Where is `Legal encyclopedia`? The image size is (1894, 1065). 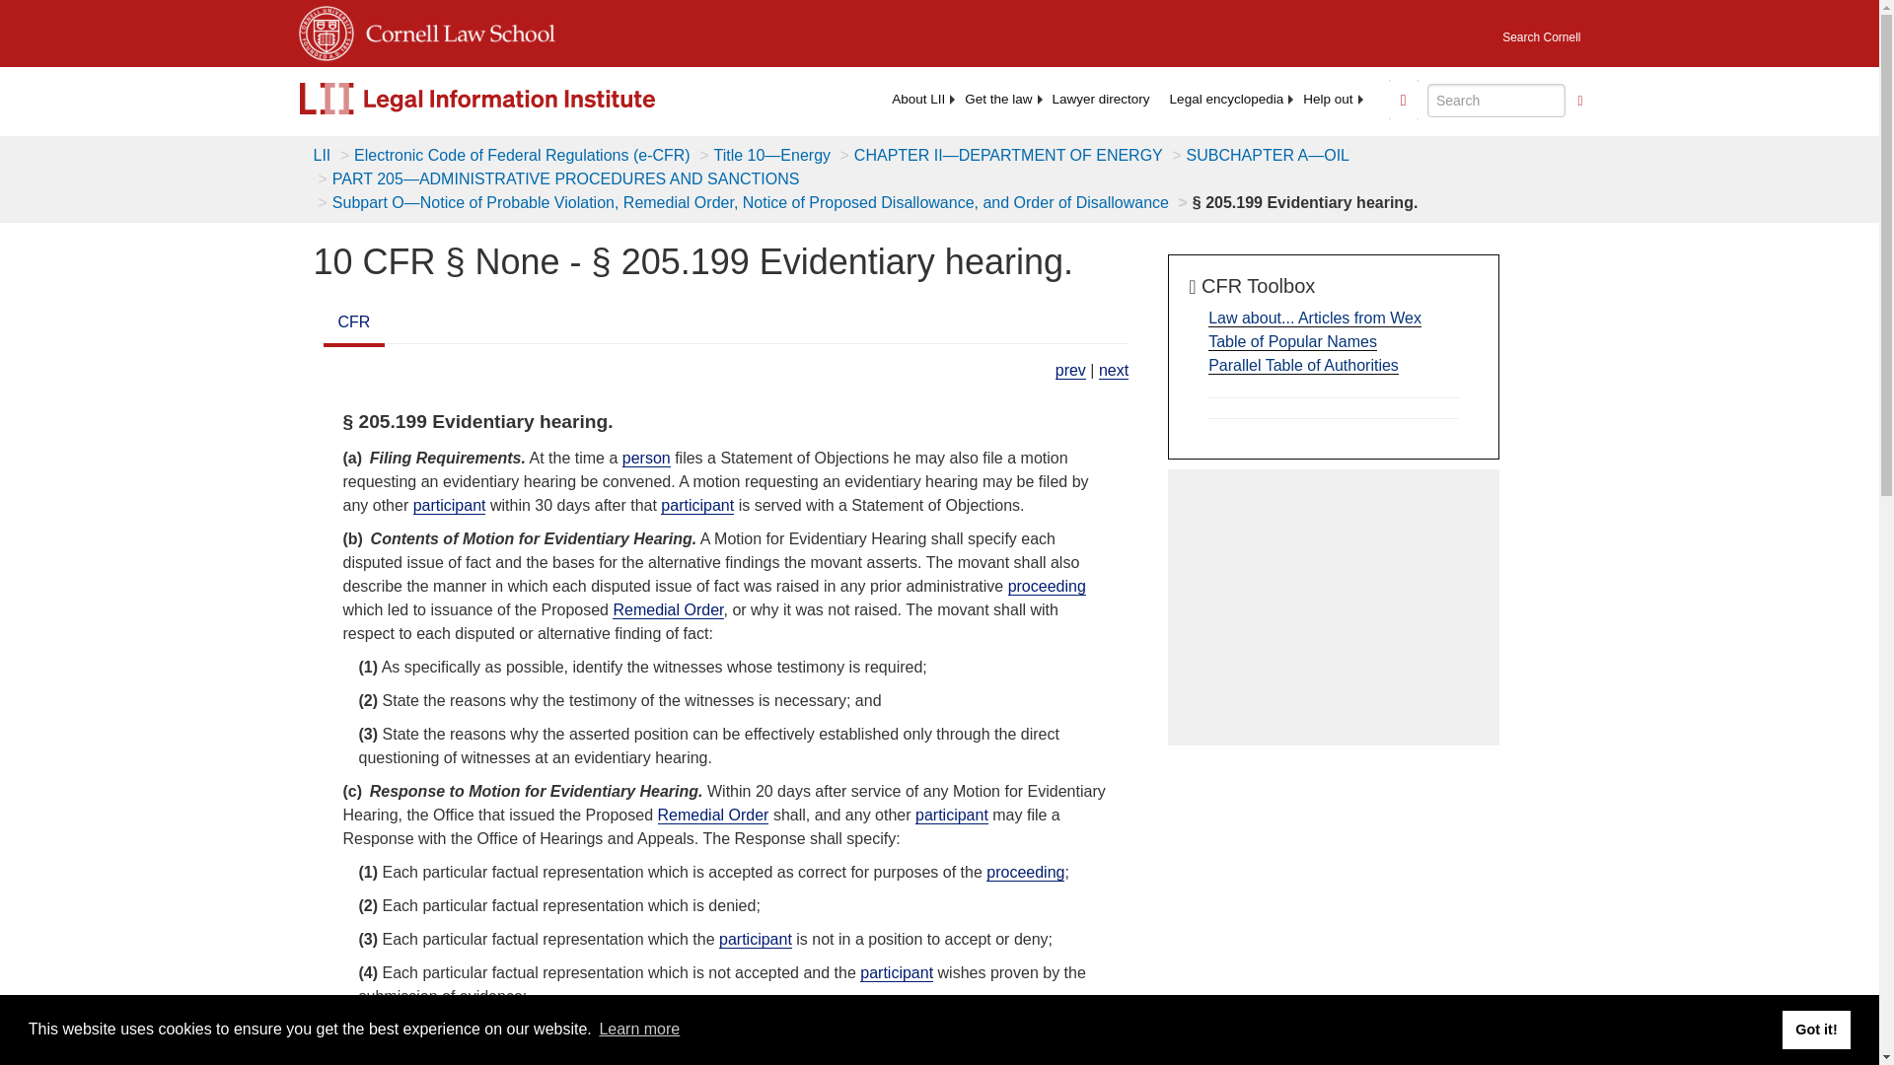
Legal encyclopedia is located at coordinates (1226, 99).